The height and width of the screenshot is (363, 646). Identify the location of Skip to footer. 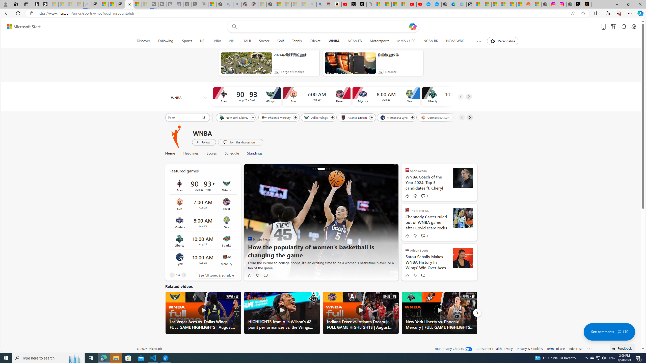
(21, 27).